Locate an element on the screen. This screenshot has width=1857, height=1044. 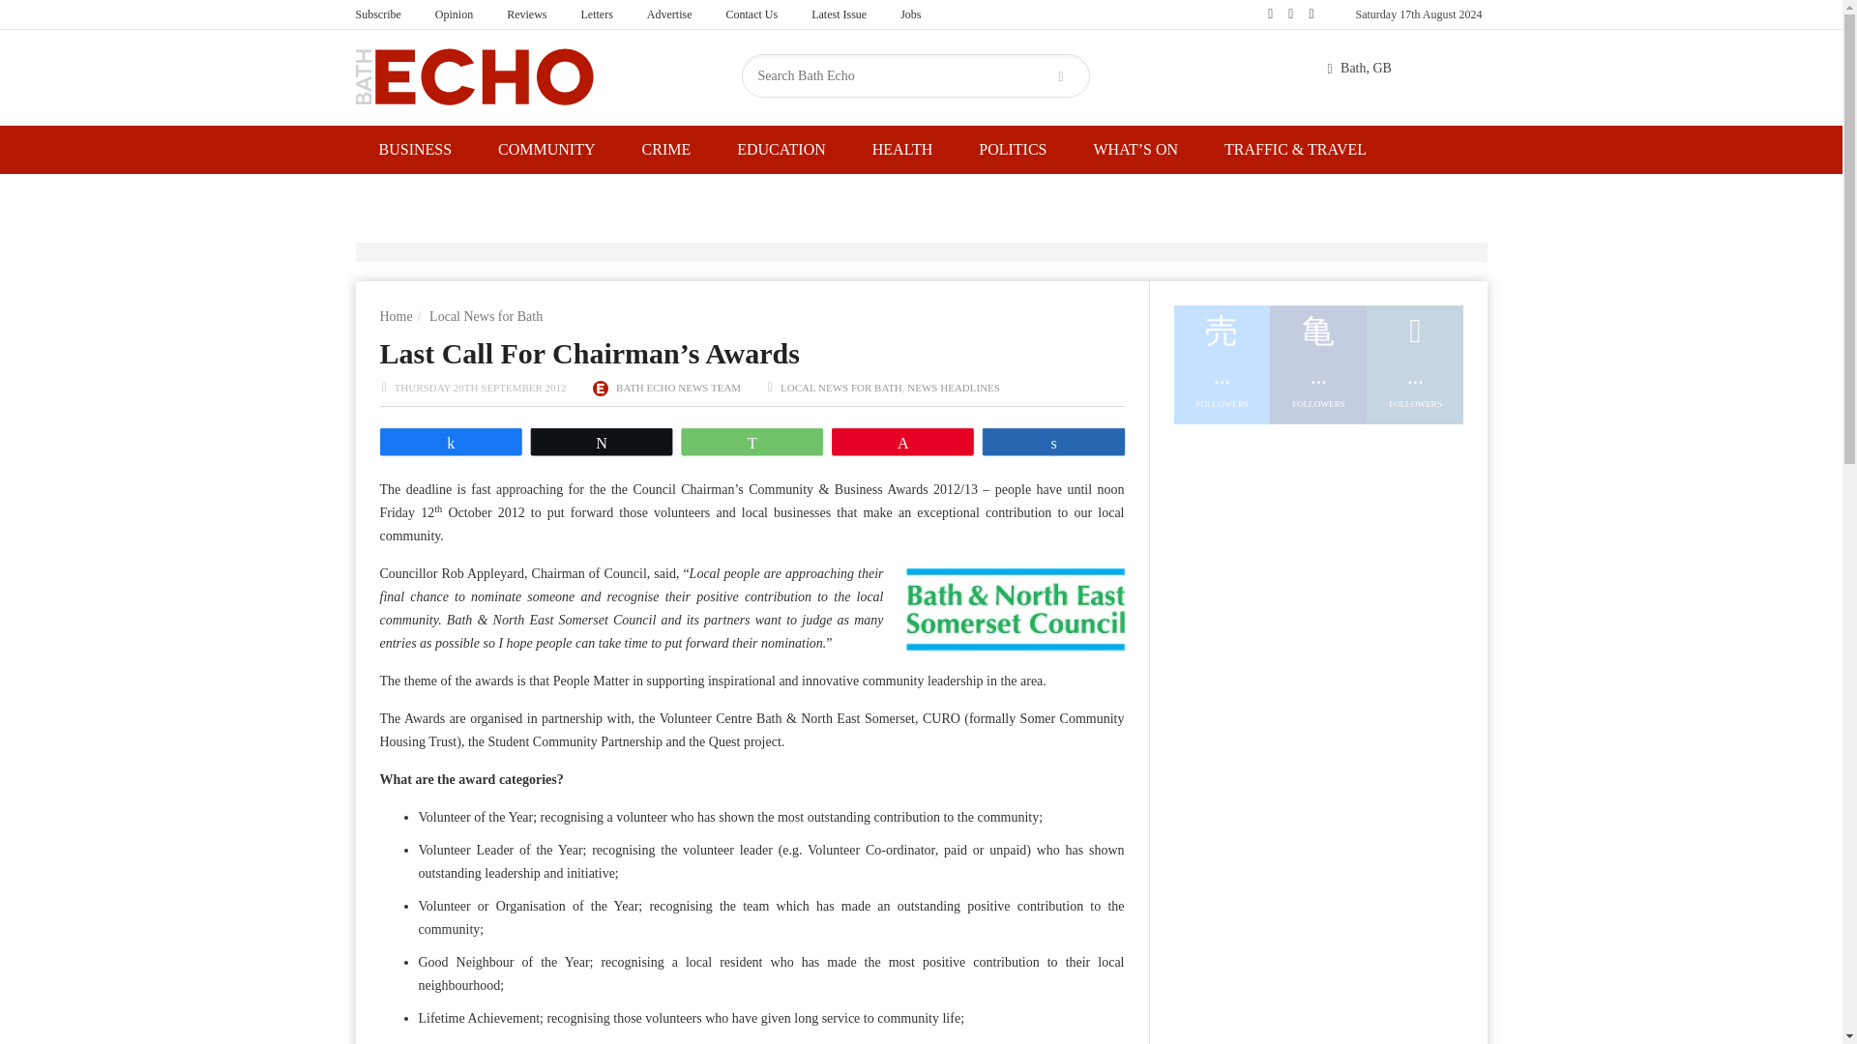
Advertise is located at coordinates (669, 14).